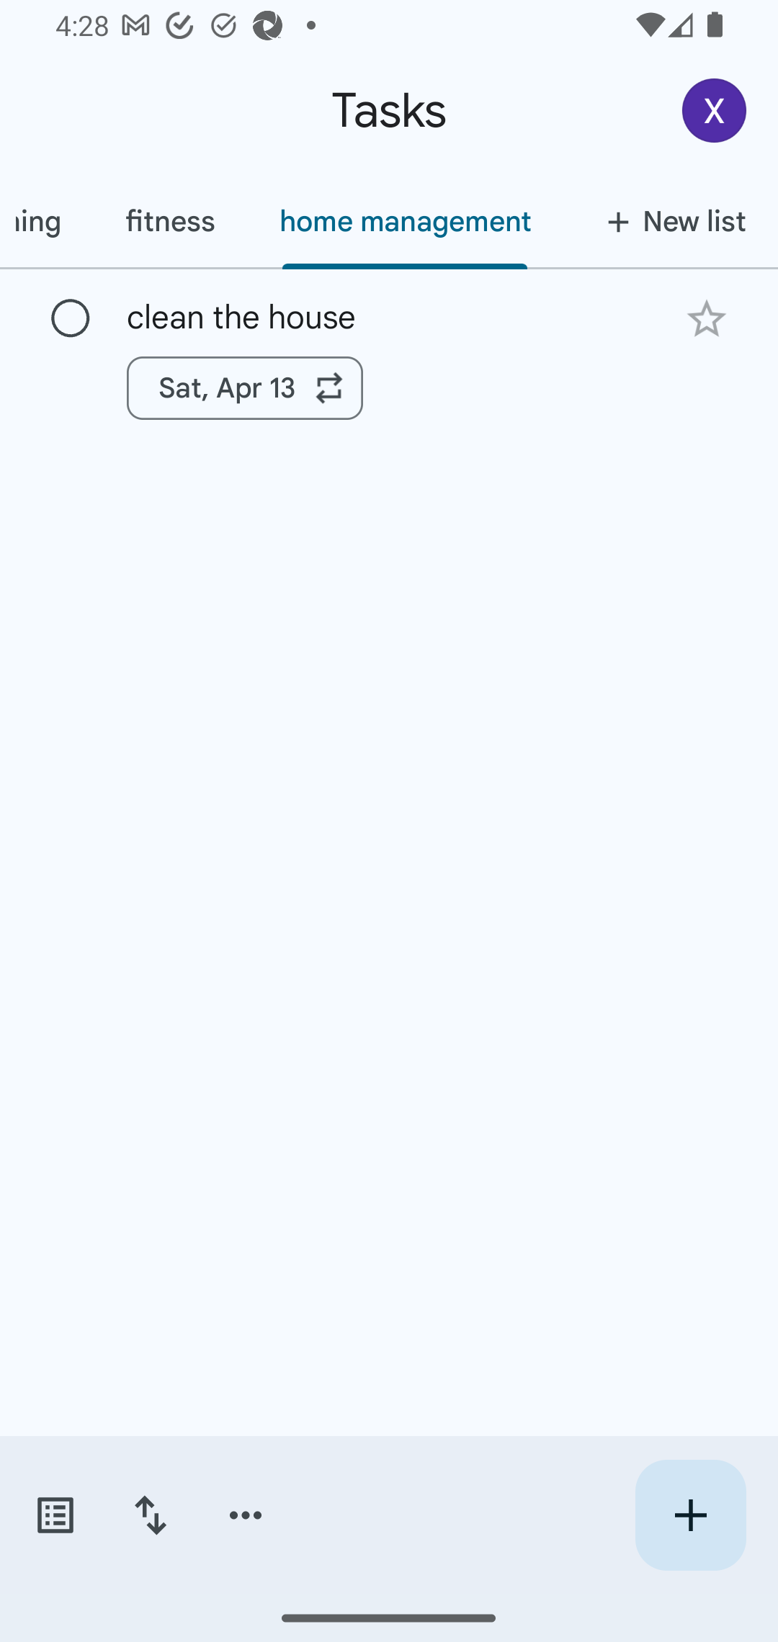  Describe the element at coordinates (245, 387) in the screenshot. I see `Sat, Apr 13` at that location.